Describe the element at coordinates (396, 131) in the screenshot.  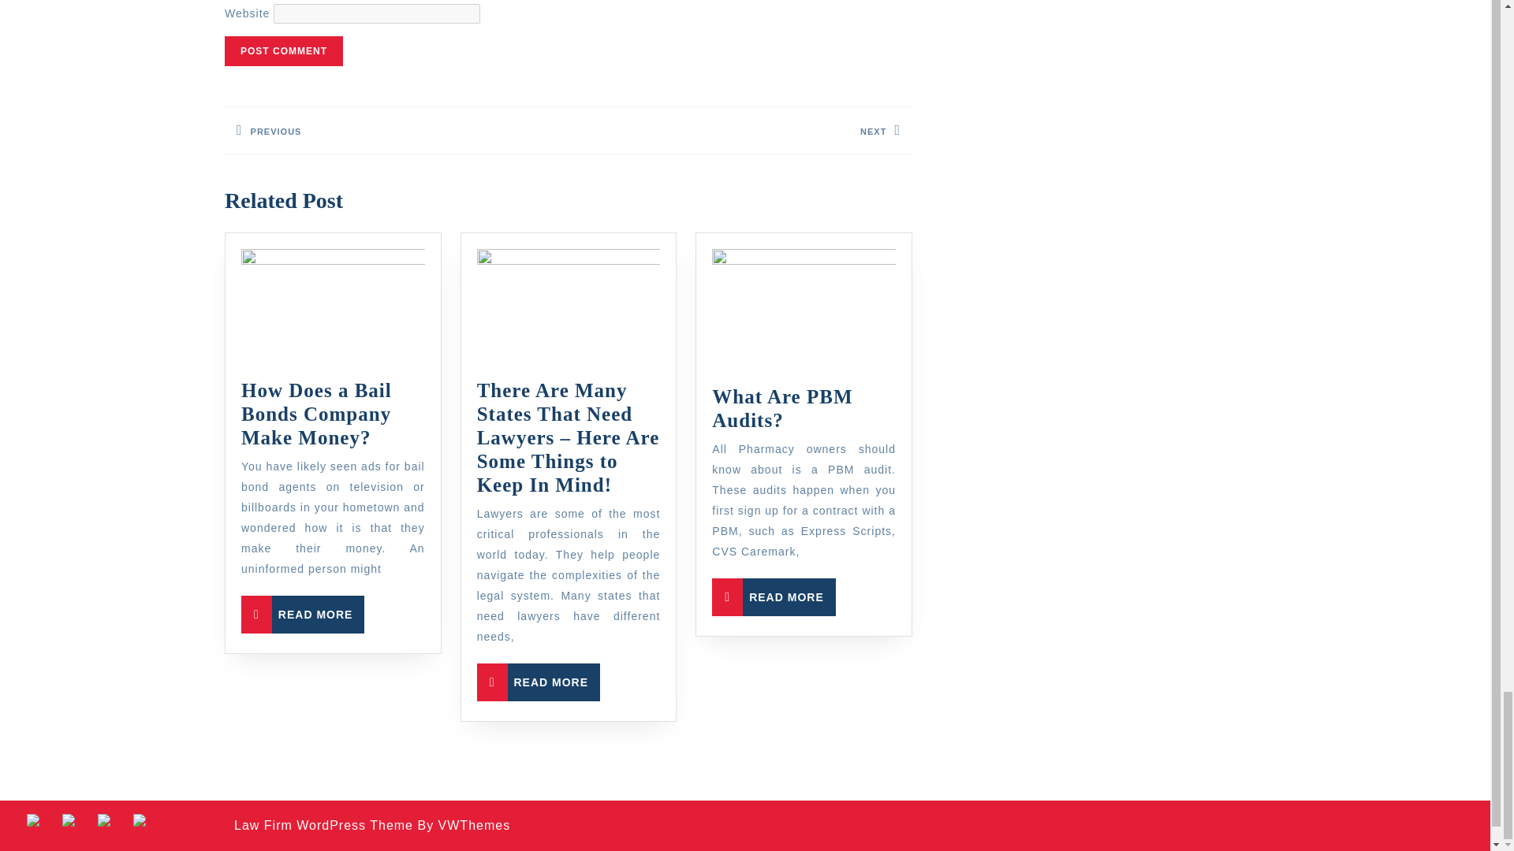
I see `Facebook` at that location.